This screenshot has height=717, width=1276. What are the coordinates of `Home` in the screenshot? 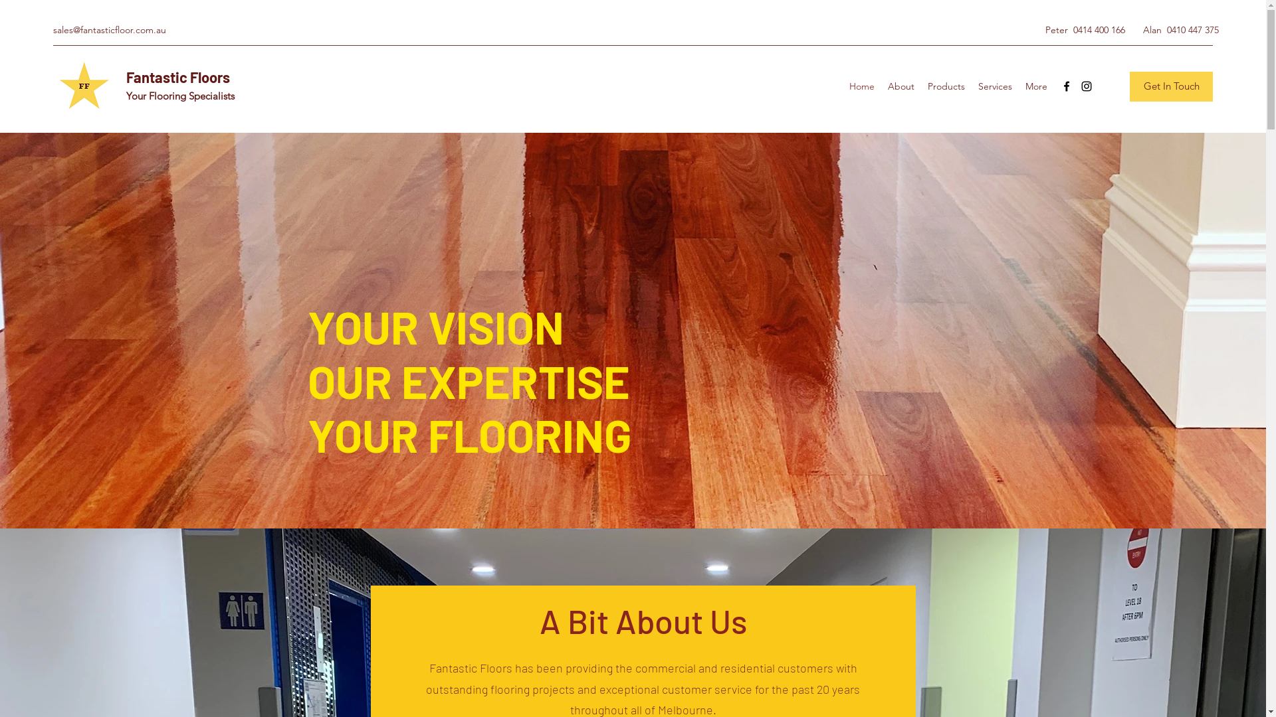 It's located at (862, 86).